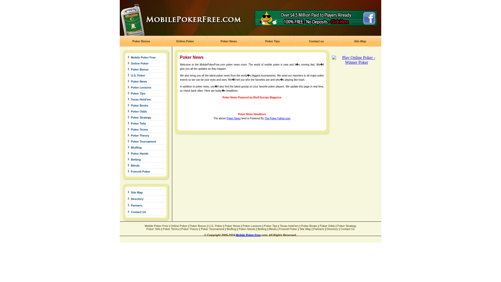 This screenshot has height=282, width=501. What do you see at coordinates (137, 212) in the screenshot?
I see `Contact Us` at bounding box center [137, 212].